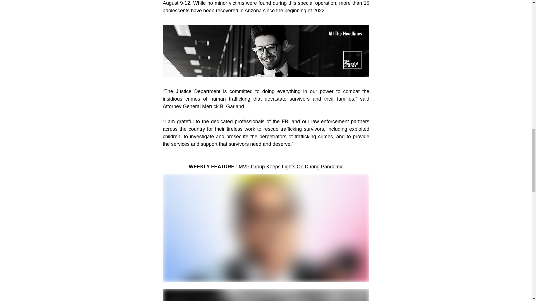 The height and width of the screenshot is (301, 536). Describe the element at coordinates (291, 167) in the screenshot. I see `MVP Group Keeps Lights On During Pandemic` at that location.